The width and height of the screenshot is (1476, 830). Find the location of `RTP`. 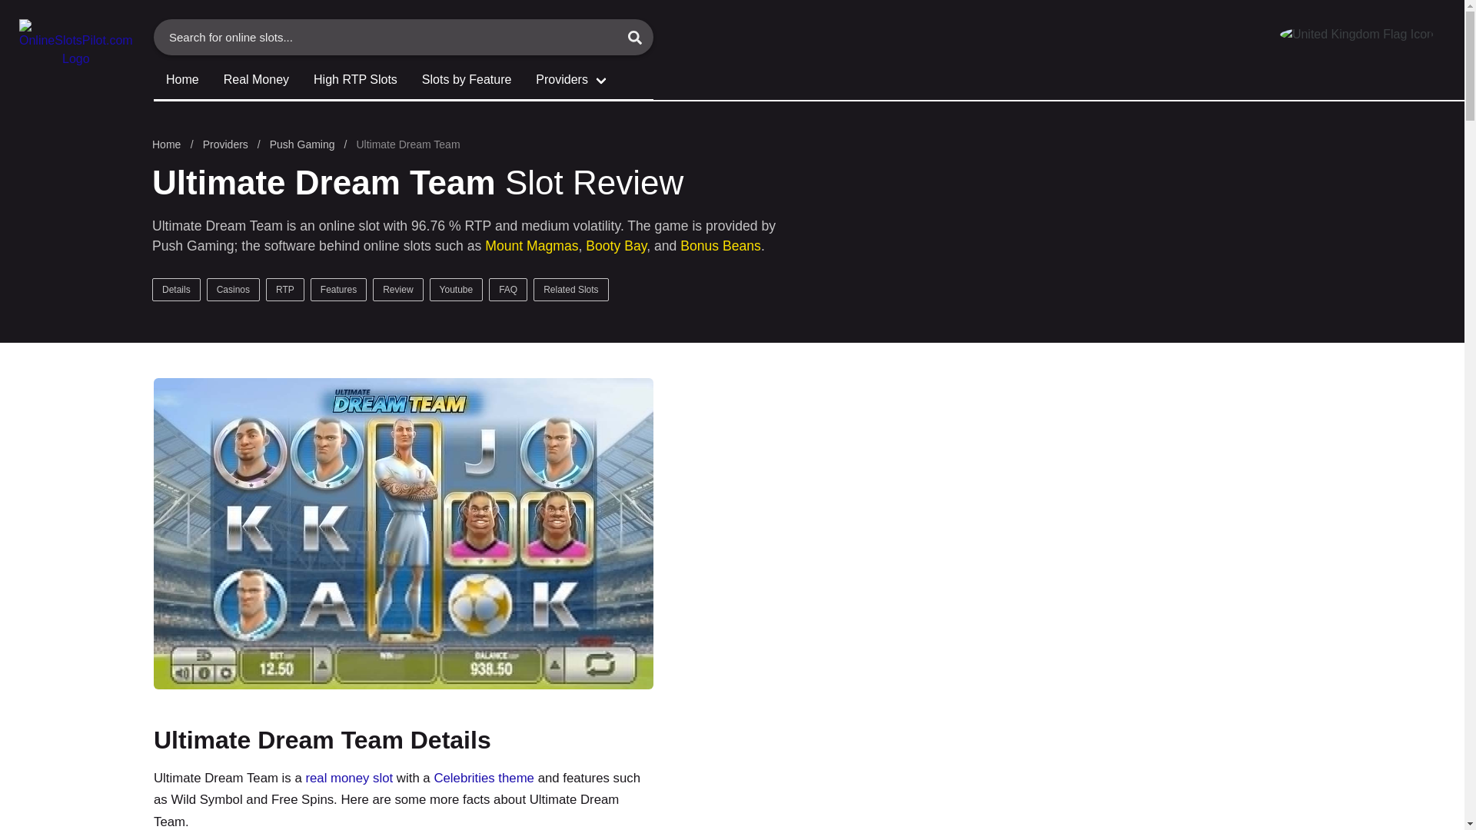

RTP is located at coordinates (285, 289).